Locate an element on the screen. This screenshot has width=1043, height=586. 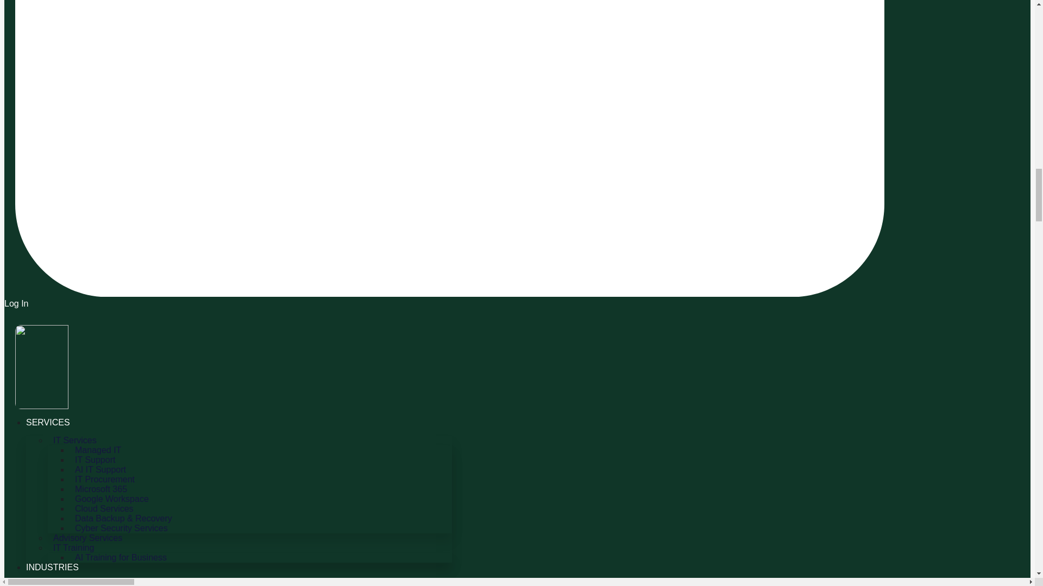
INDUSTRIES is located at coordinates (52, 567).